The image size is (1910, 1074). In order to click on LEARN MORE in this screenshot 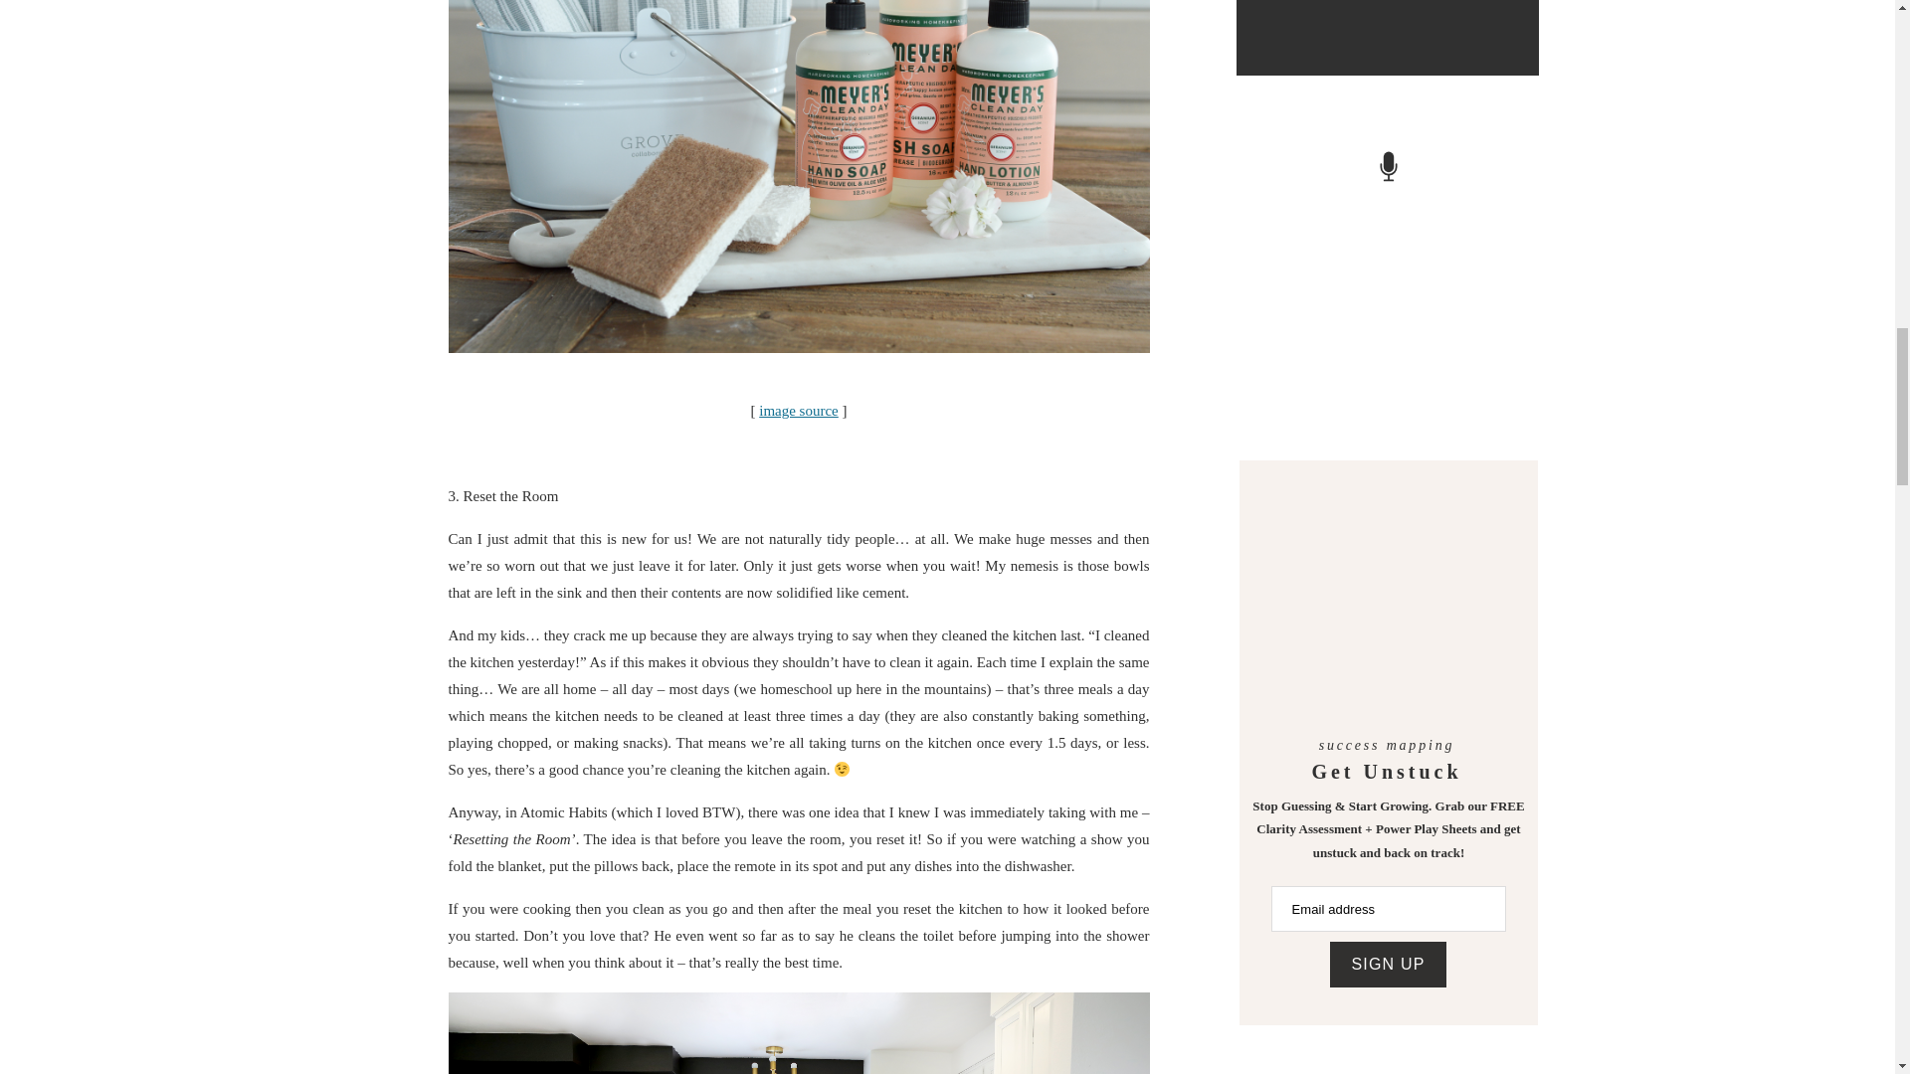, I will do `click(1383, 5)`.